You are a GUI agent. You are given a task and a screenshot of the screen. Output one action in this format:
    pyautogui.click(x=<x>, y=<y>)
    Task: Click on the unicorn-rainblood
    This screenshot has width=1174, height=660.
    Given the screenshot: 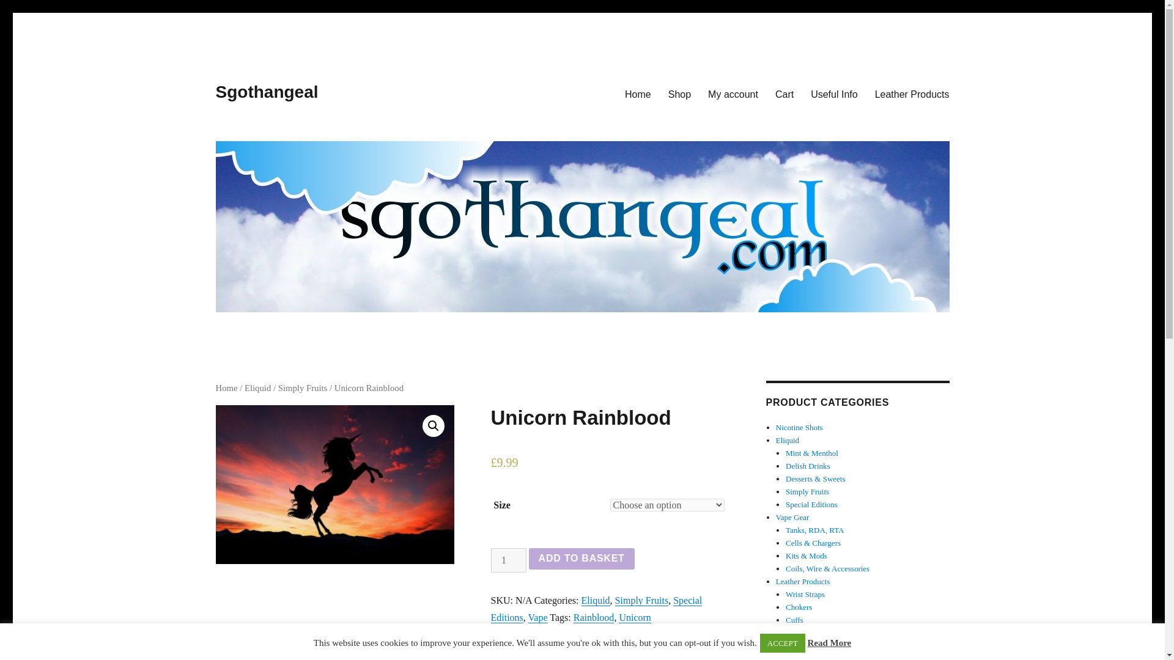 What is the action you would take?
    pyautogui.click(x=334, y=484)
    